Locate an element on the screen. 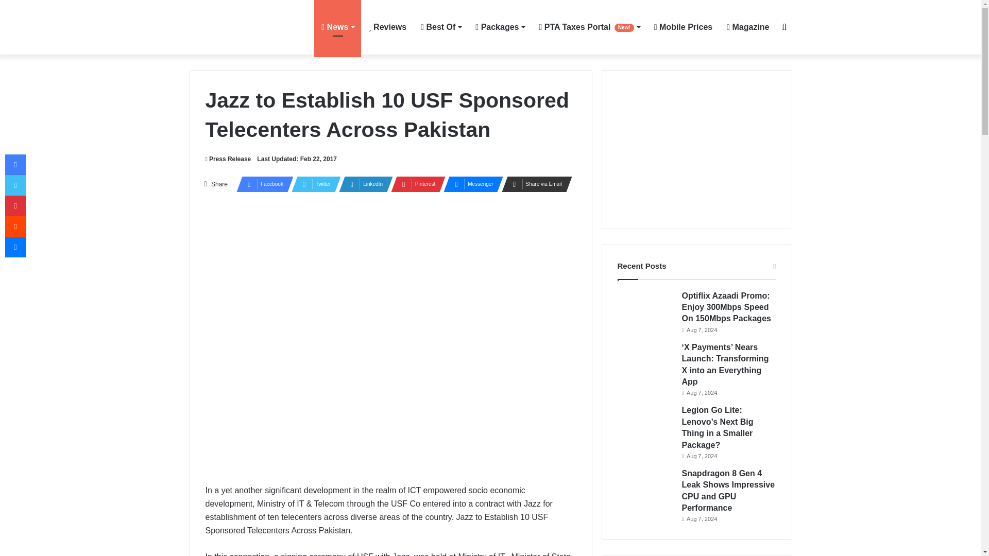 This screenshot has width=989, height=556. Mobile Prices is located at coordinates (683, 27).